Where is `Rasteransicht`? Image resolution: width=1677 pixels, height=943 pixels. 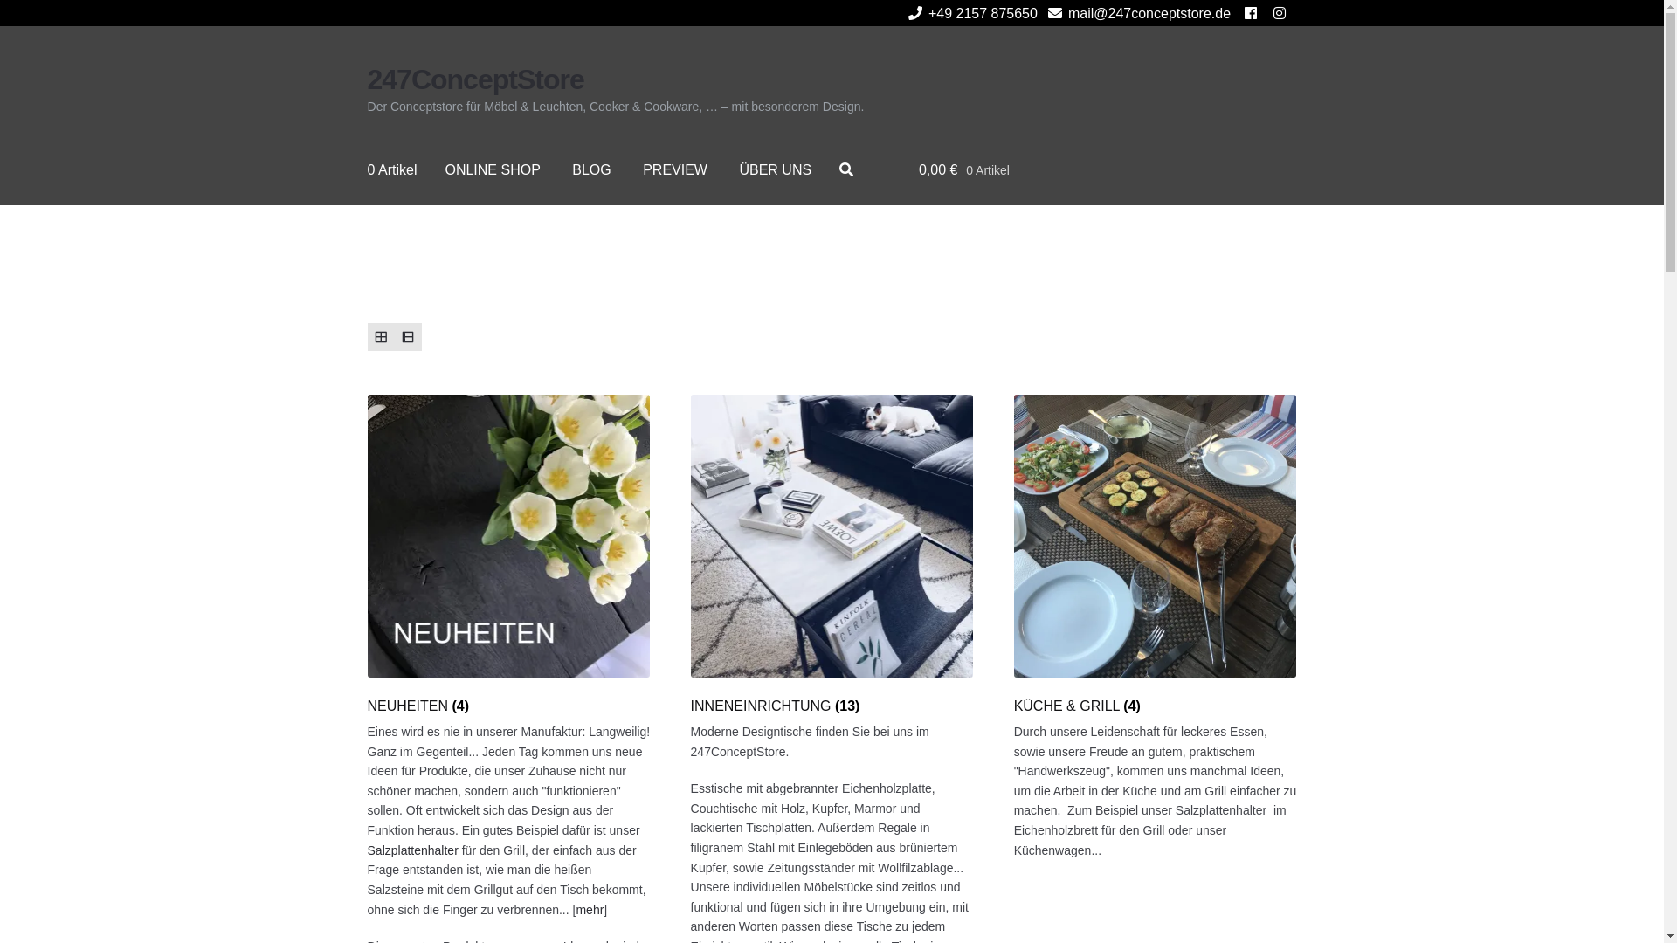 Rasteransicht is located at coordinates (381, 337).